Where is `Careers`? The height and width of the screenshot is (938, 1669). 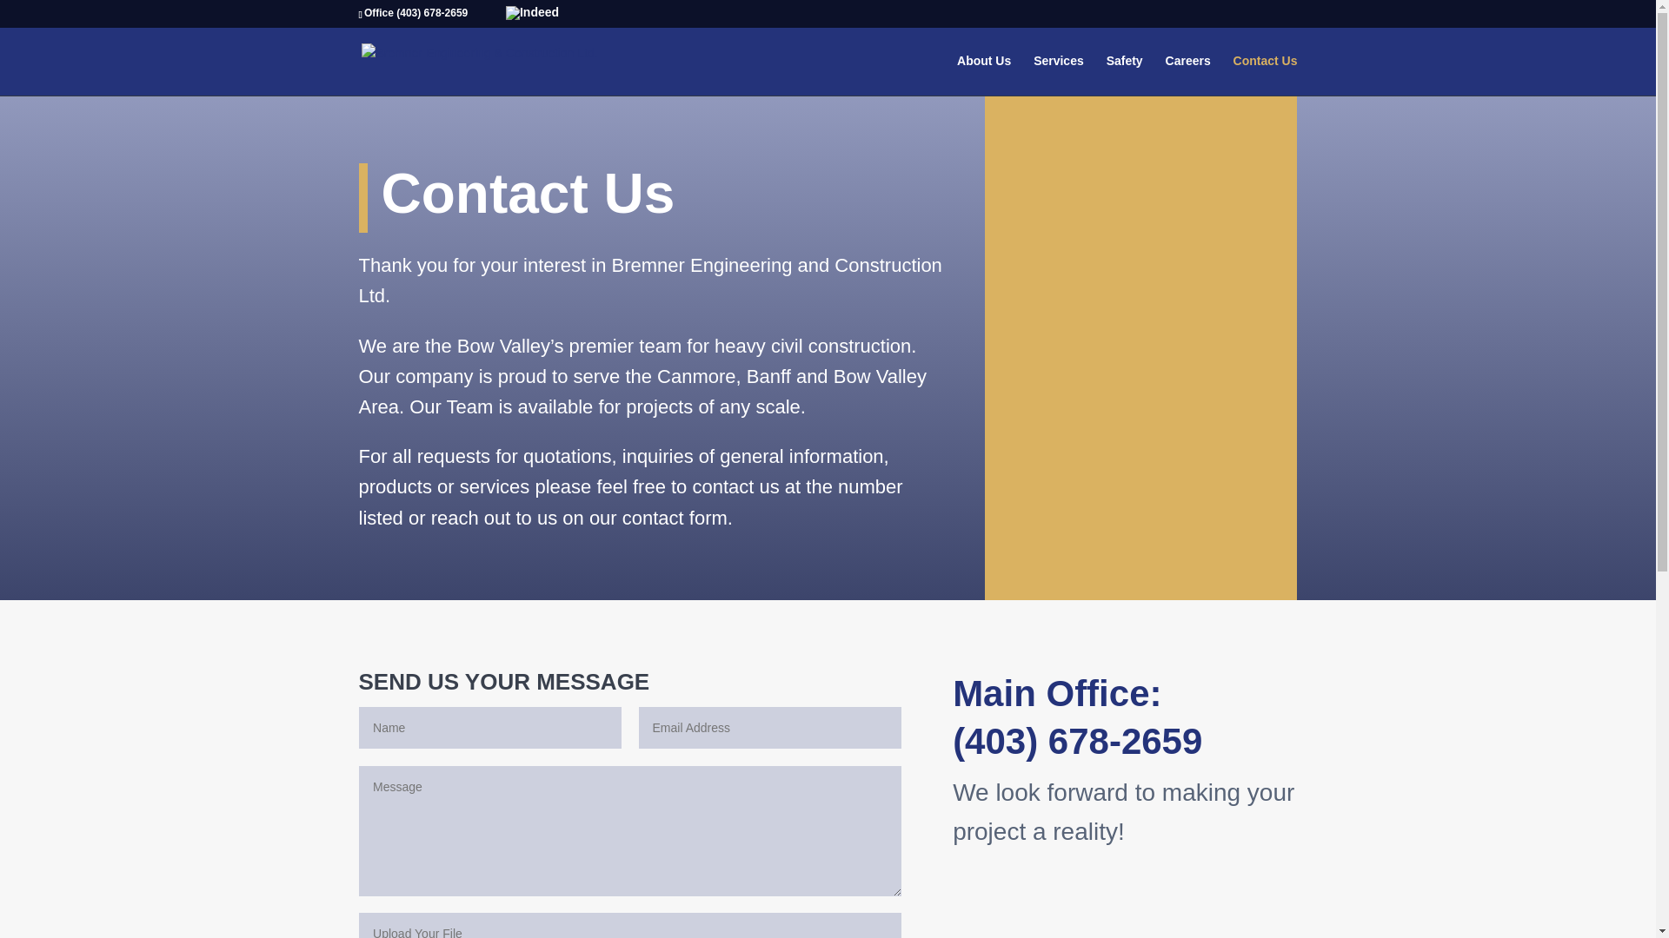 Careers is located at coordinates (1188, 75).